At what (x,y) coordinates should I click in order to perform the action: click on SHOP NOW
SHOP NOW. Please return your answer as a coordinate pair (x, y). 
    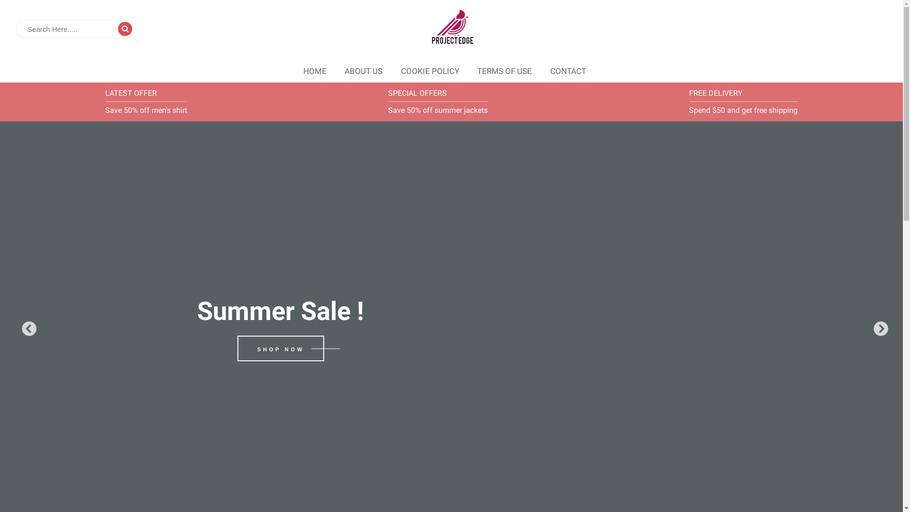
    Looking at the image, I should click on (281, 348).